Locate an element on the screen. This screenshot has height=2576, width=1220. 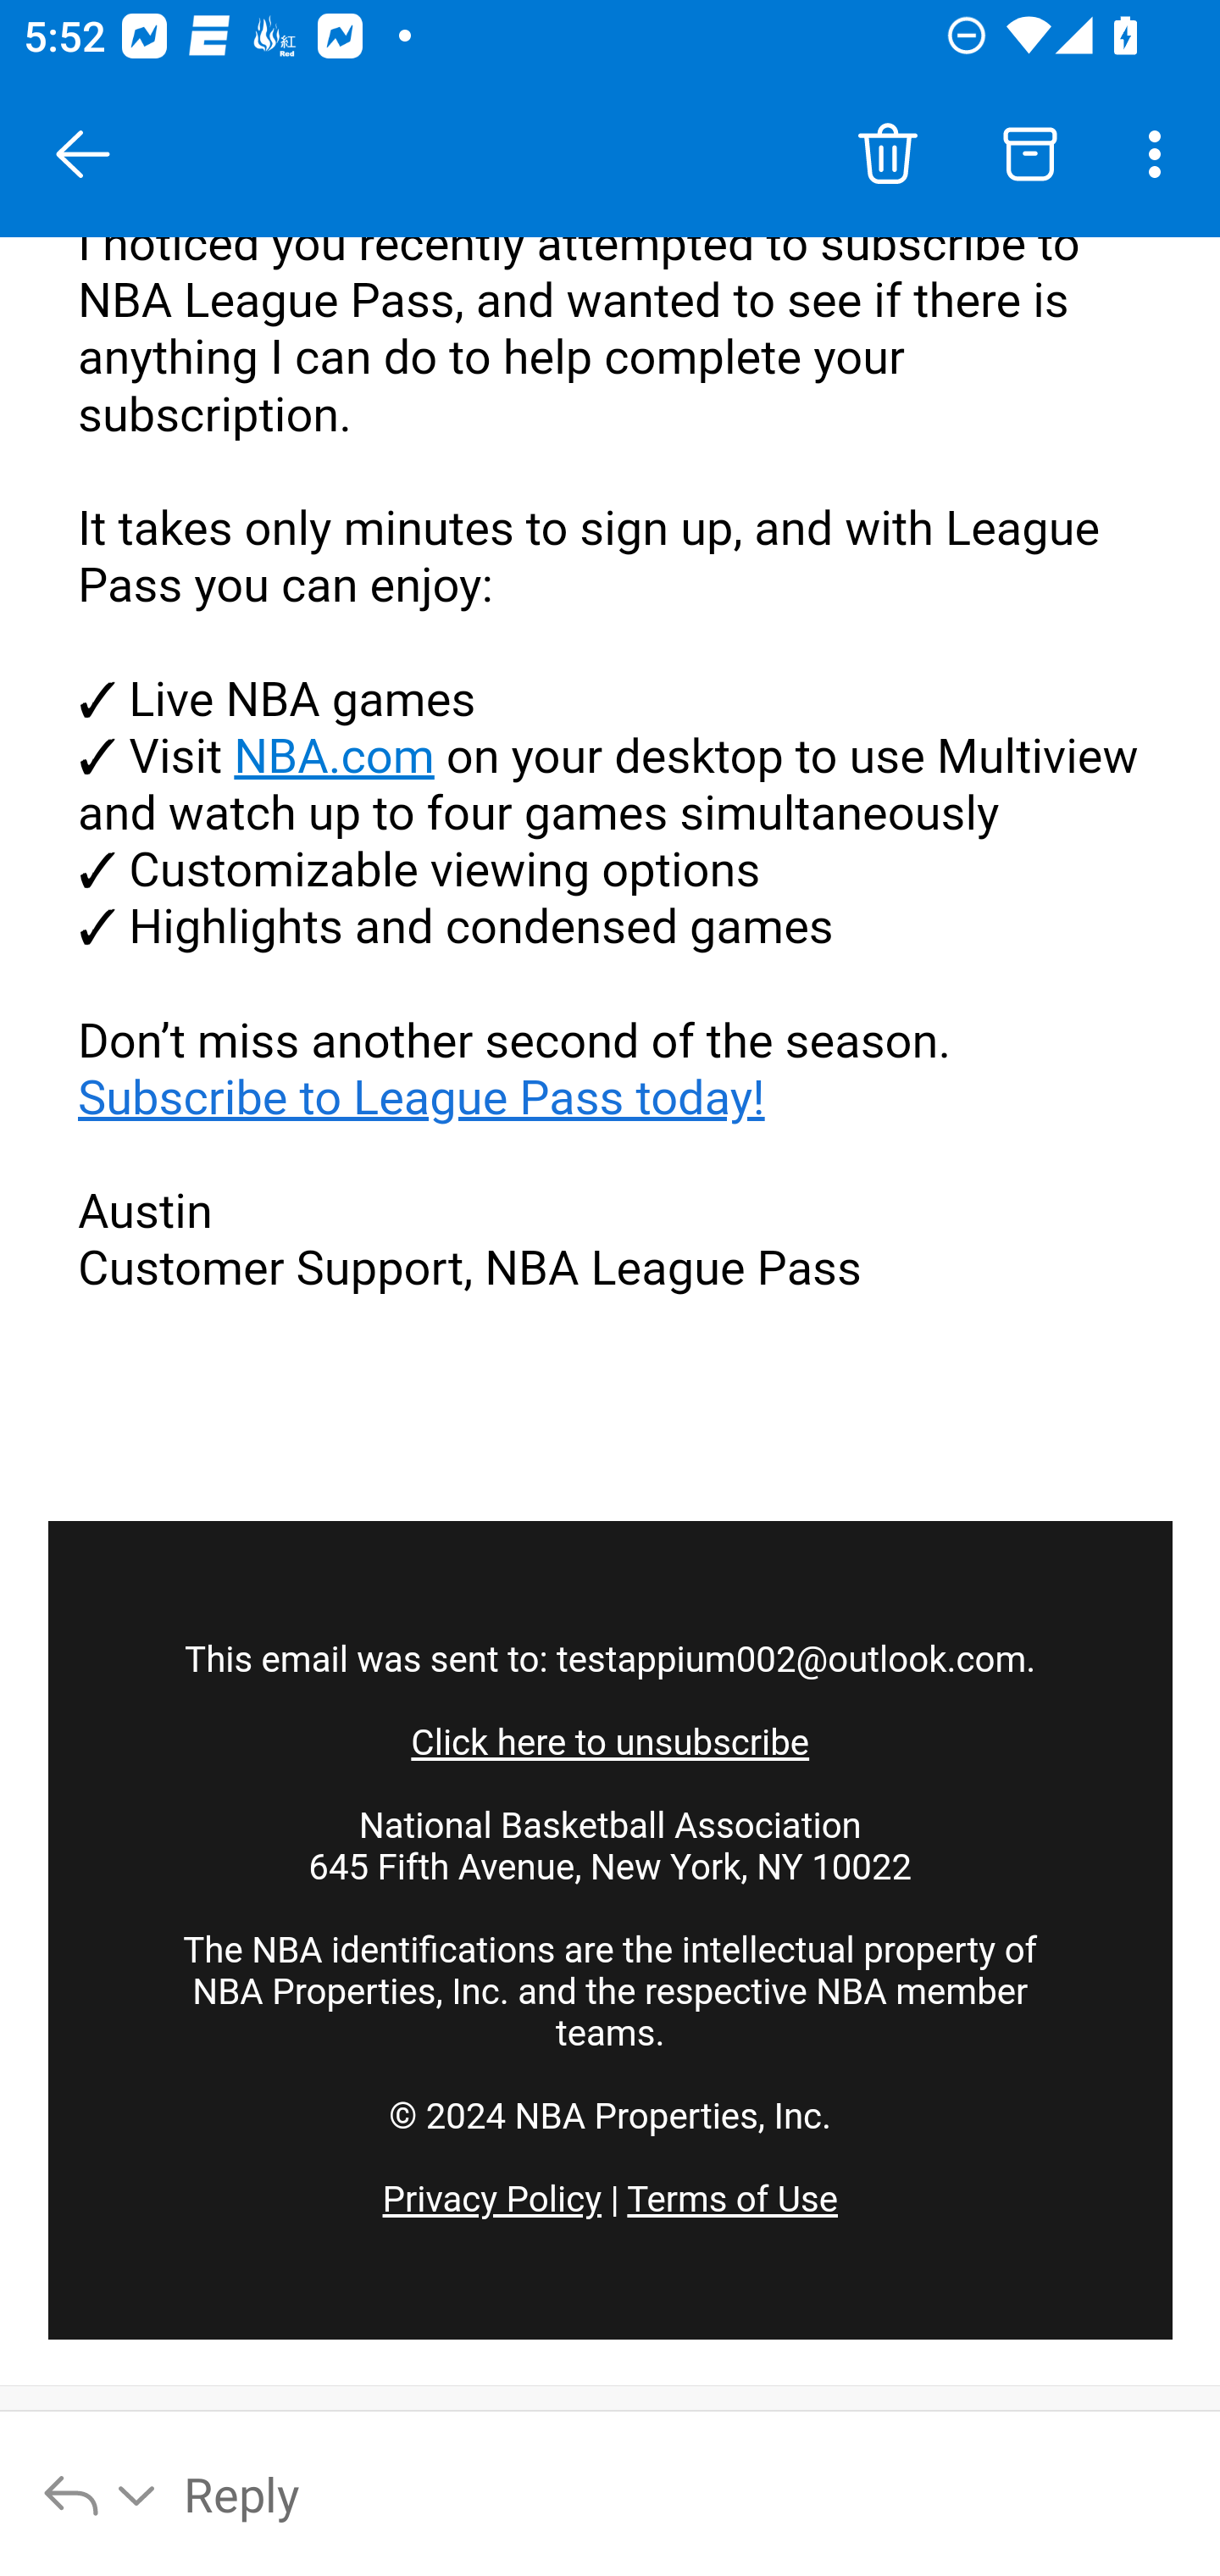
More options is located at coordinates (1161, 154).